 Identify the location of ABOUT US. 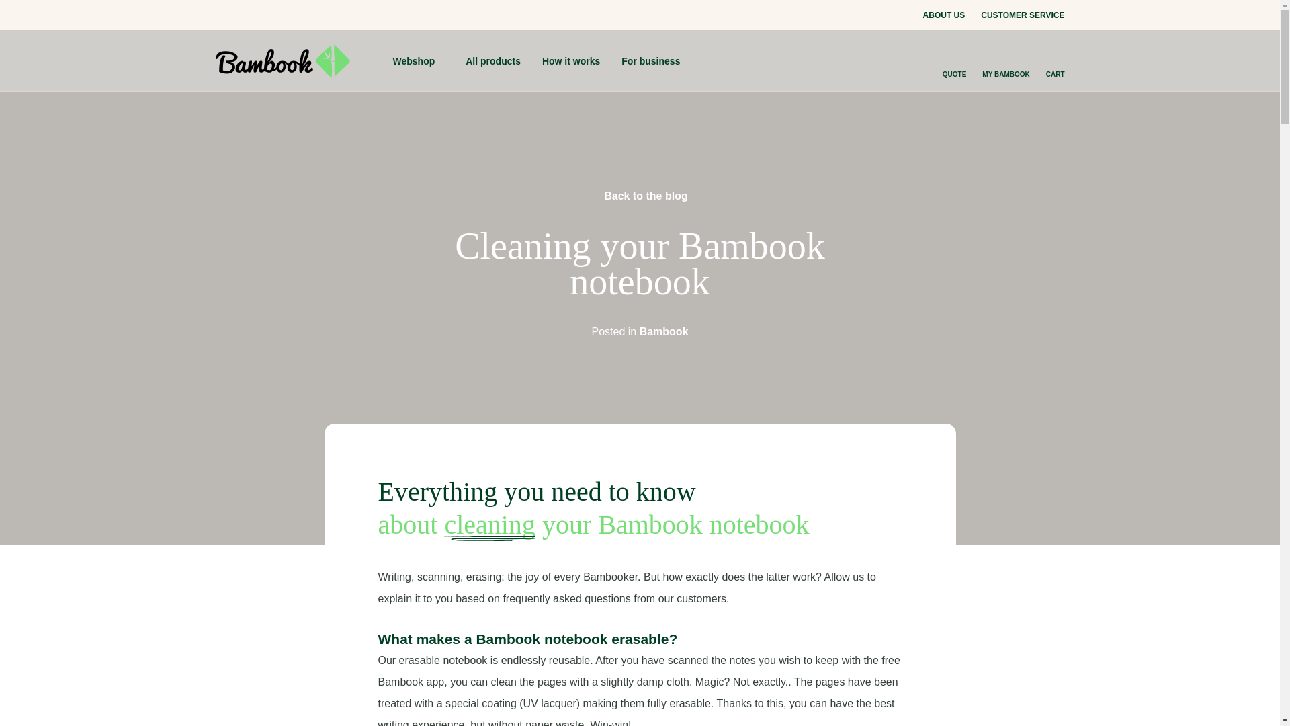
(944, 15).